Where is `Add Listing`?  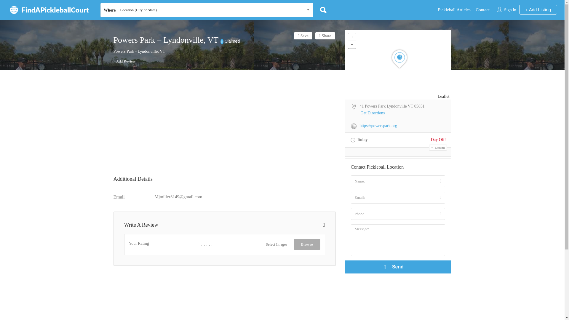 Add Listing is located at coordinates (538, 9).